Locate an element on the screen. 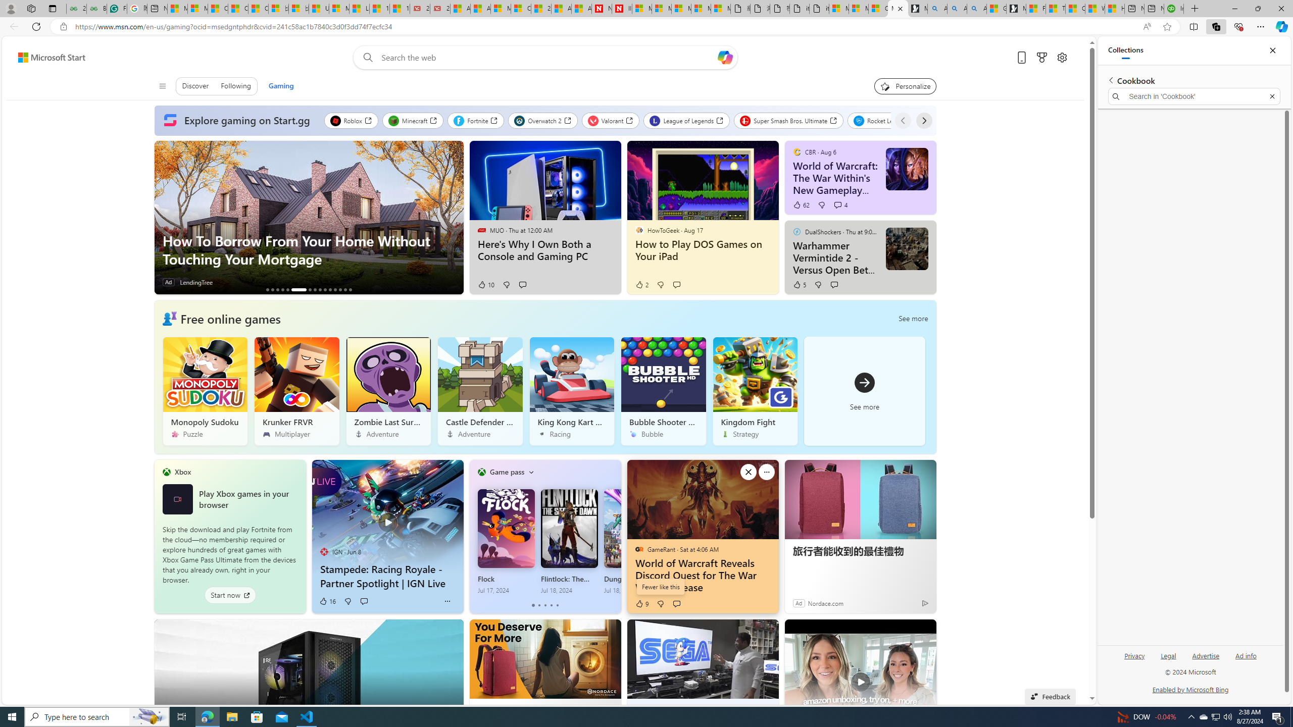 The width and height of the screenshot is (1293, 727). 21 Movies That Outdid the Books They Were Based On is located at coordinates (440, 9).